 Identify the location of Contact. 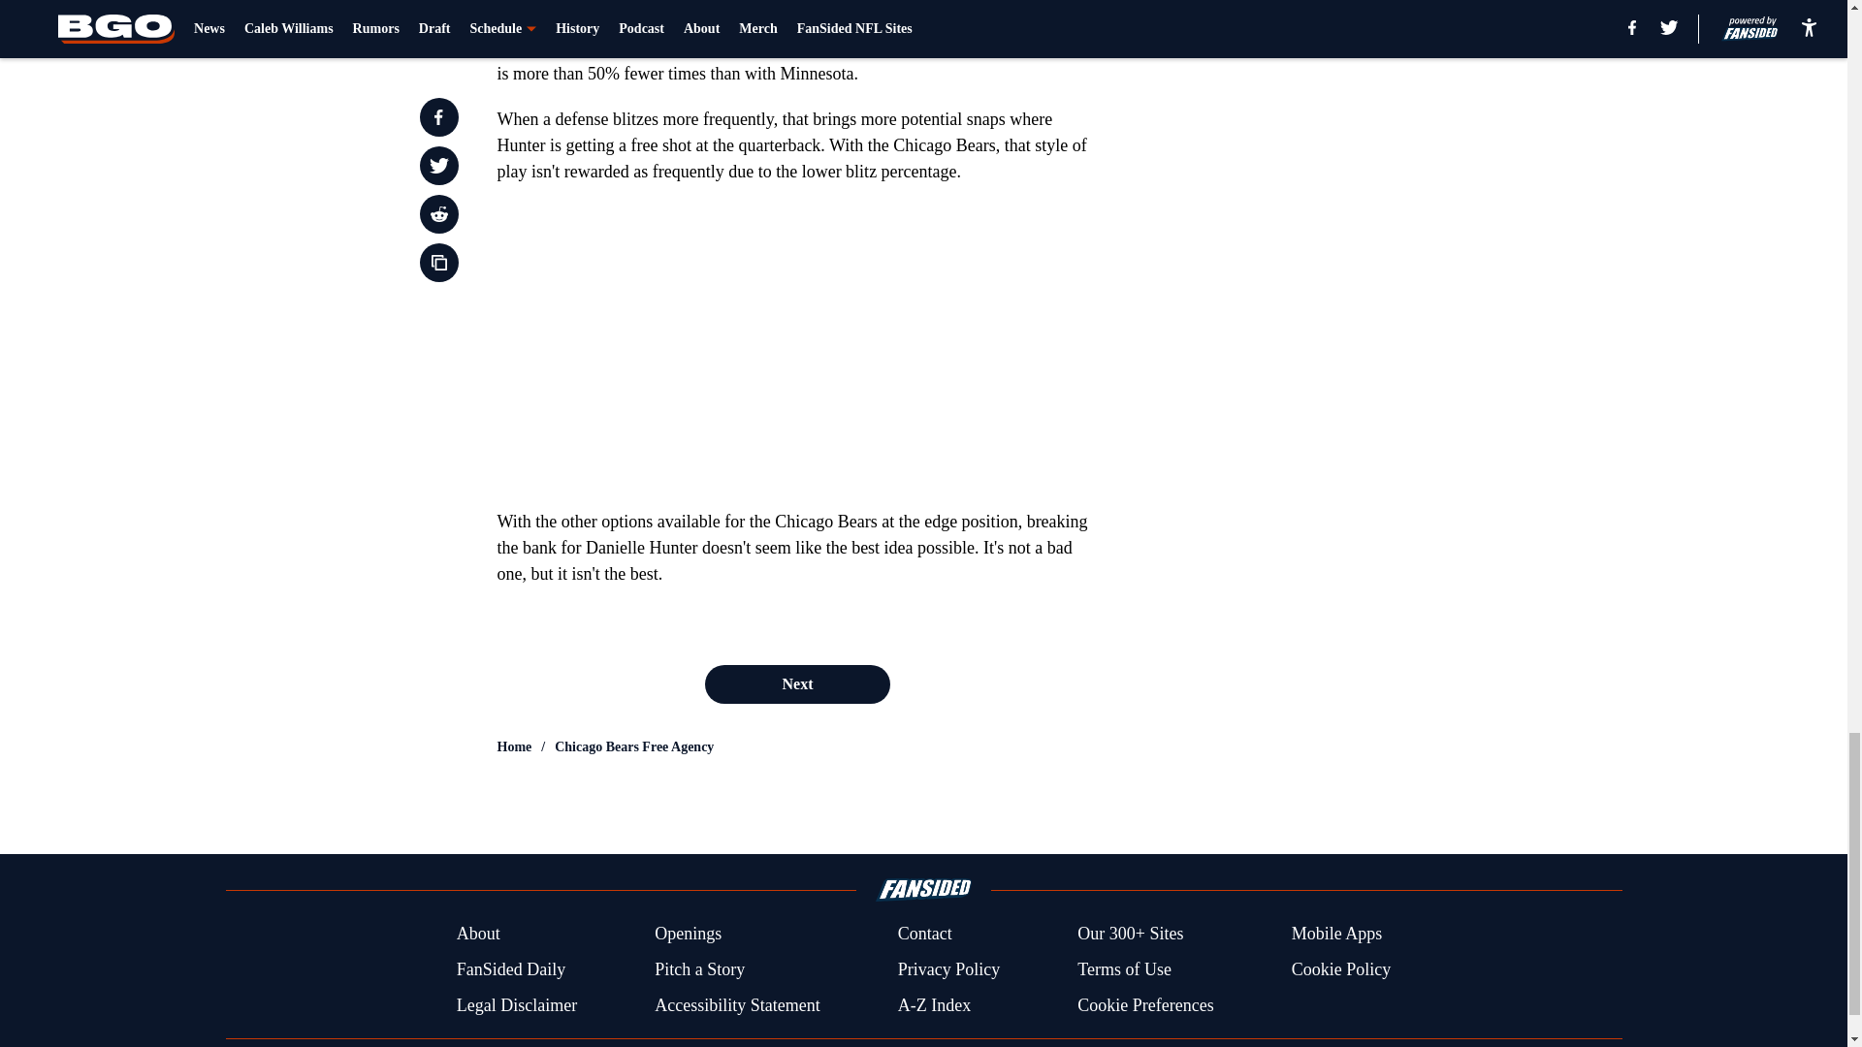
(924, 935).